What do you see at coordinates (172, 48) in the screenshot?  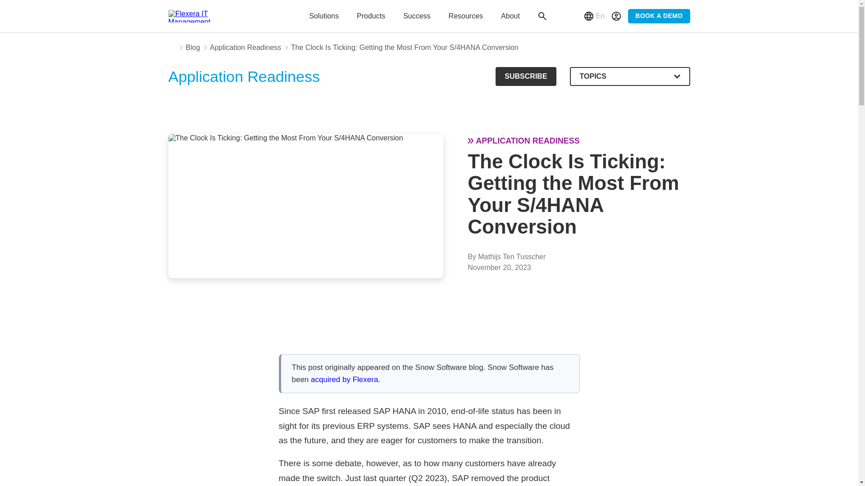 I see `Flexera Home` at bounding box center [172, 48].